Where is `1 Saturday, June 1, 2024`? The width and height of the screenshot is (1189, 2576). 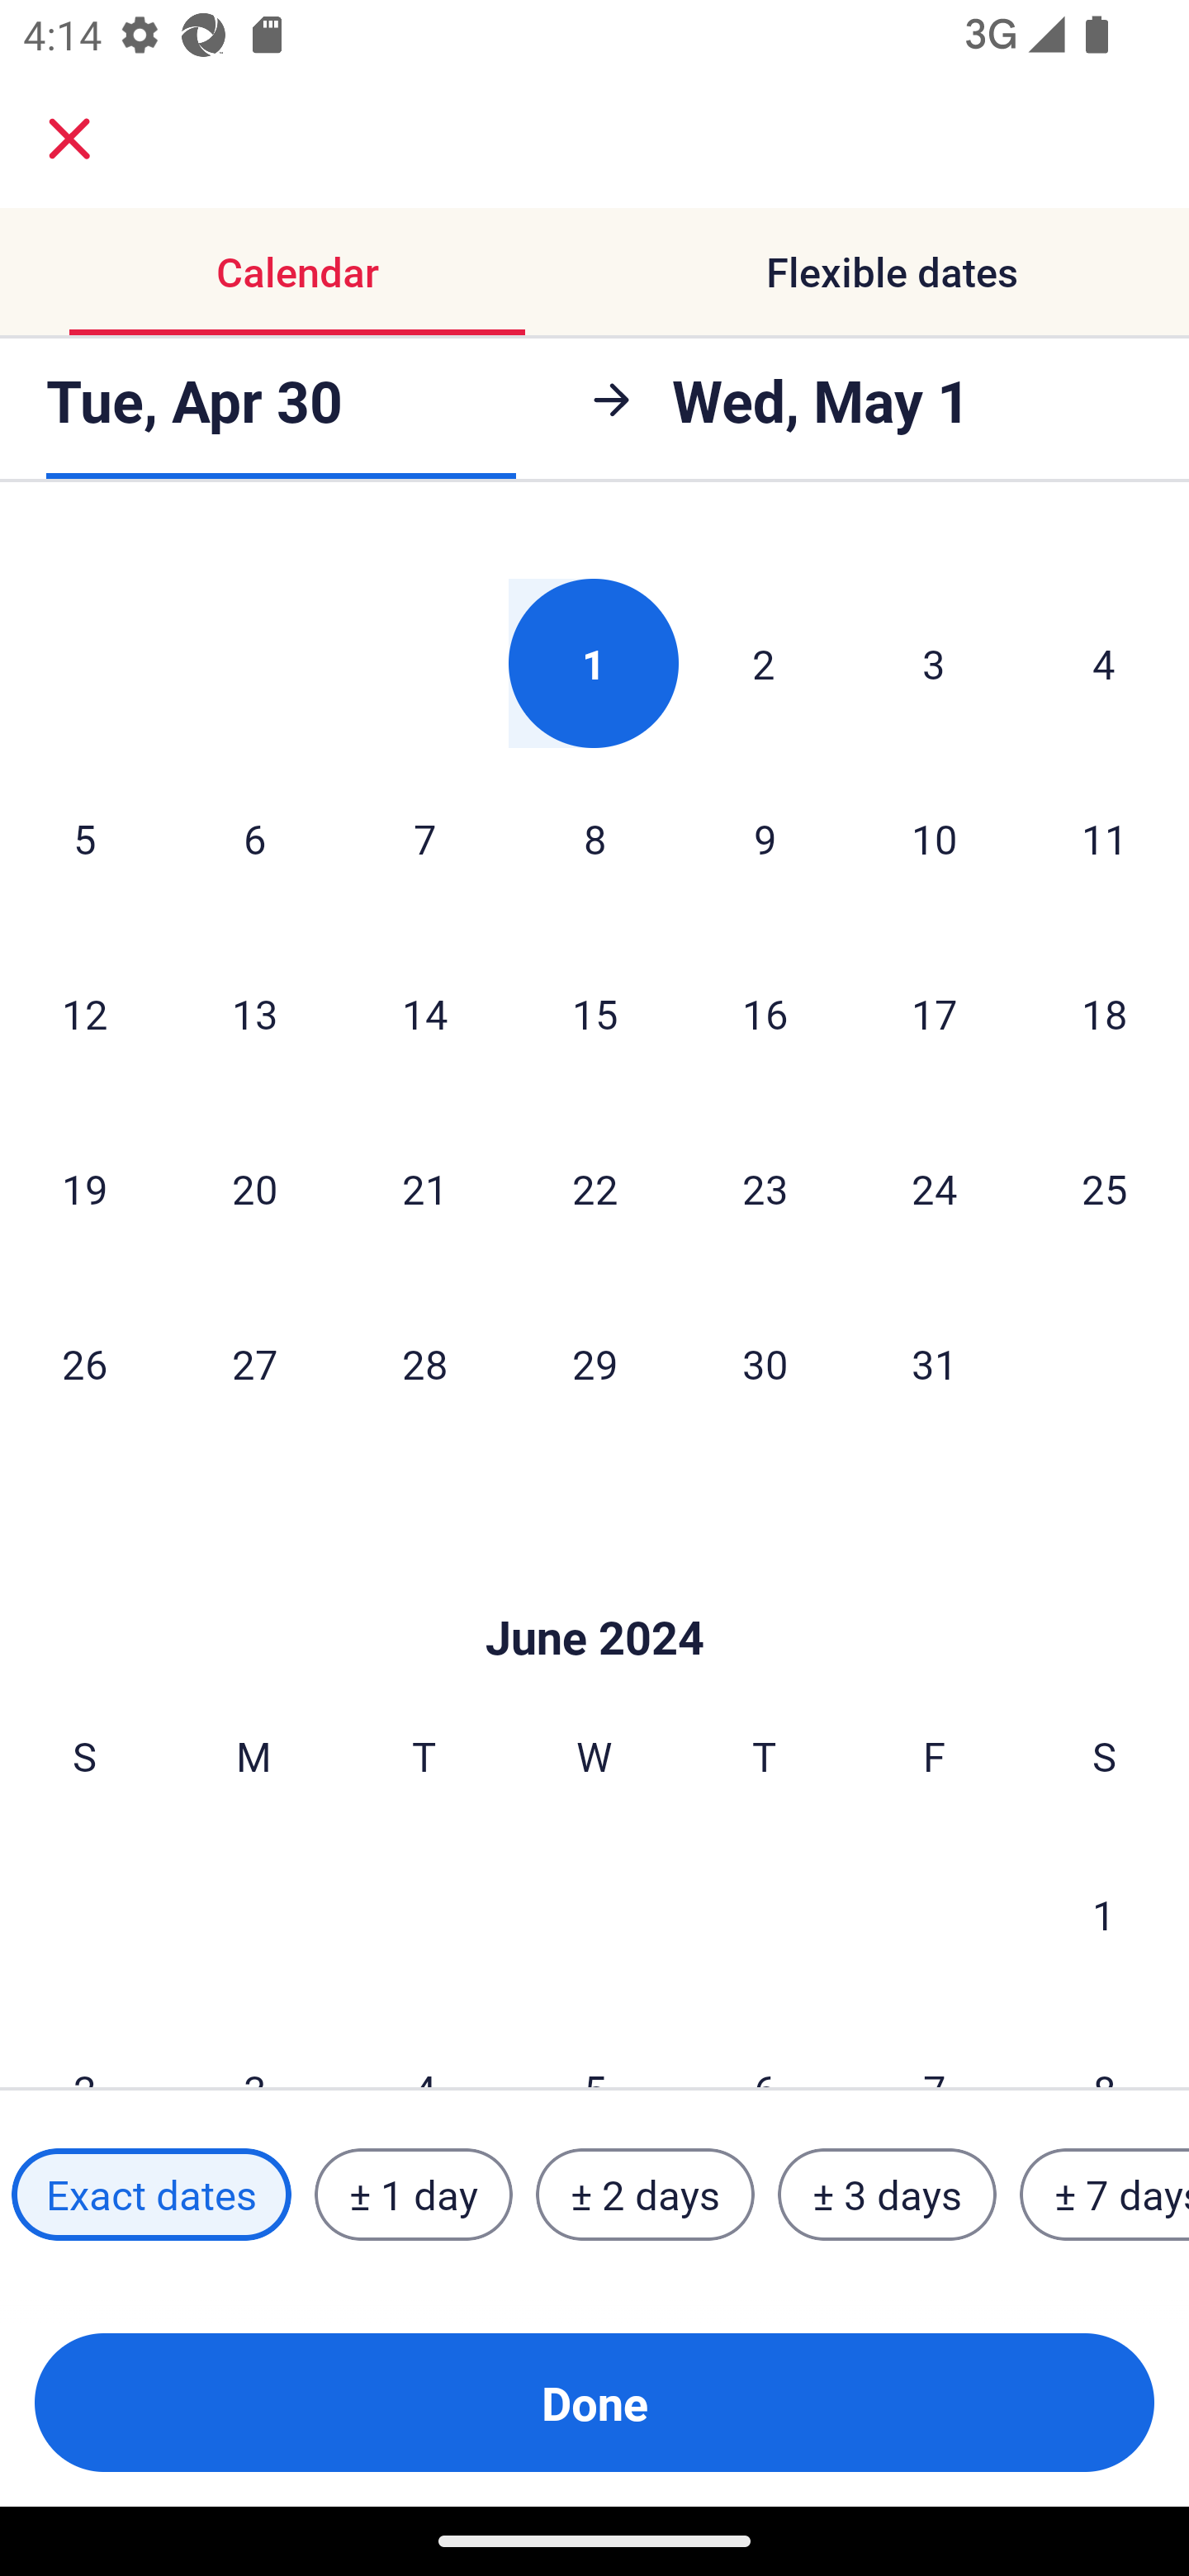
1 Saturday, June 1, 2024 is located at coordinates (1104, 1914).